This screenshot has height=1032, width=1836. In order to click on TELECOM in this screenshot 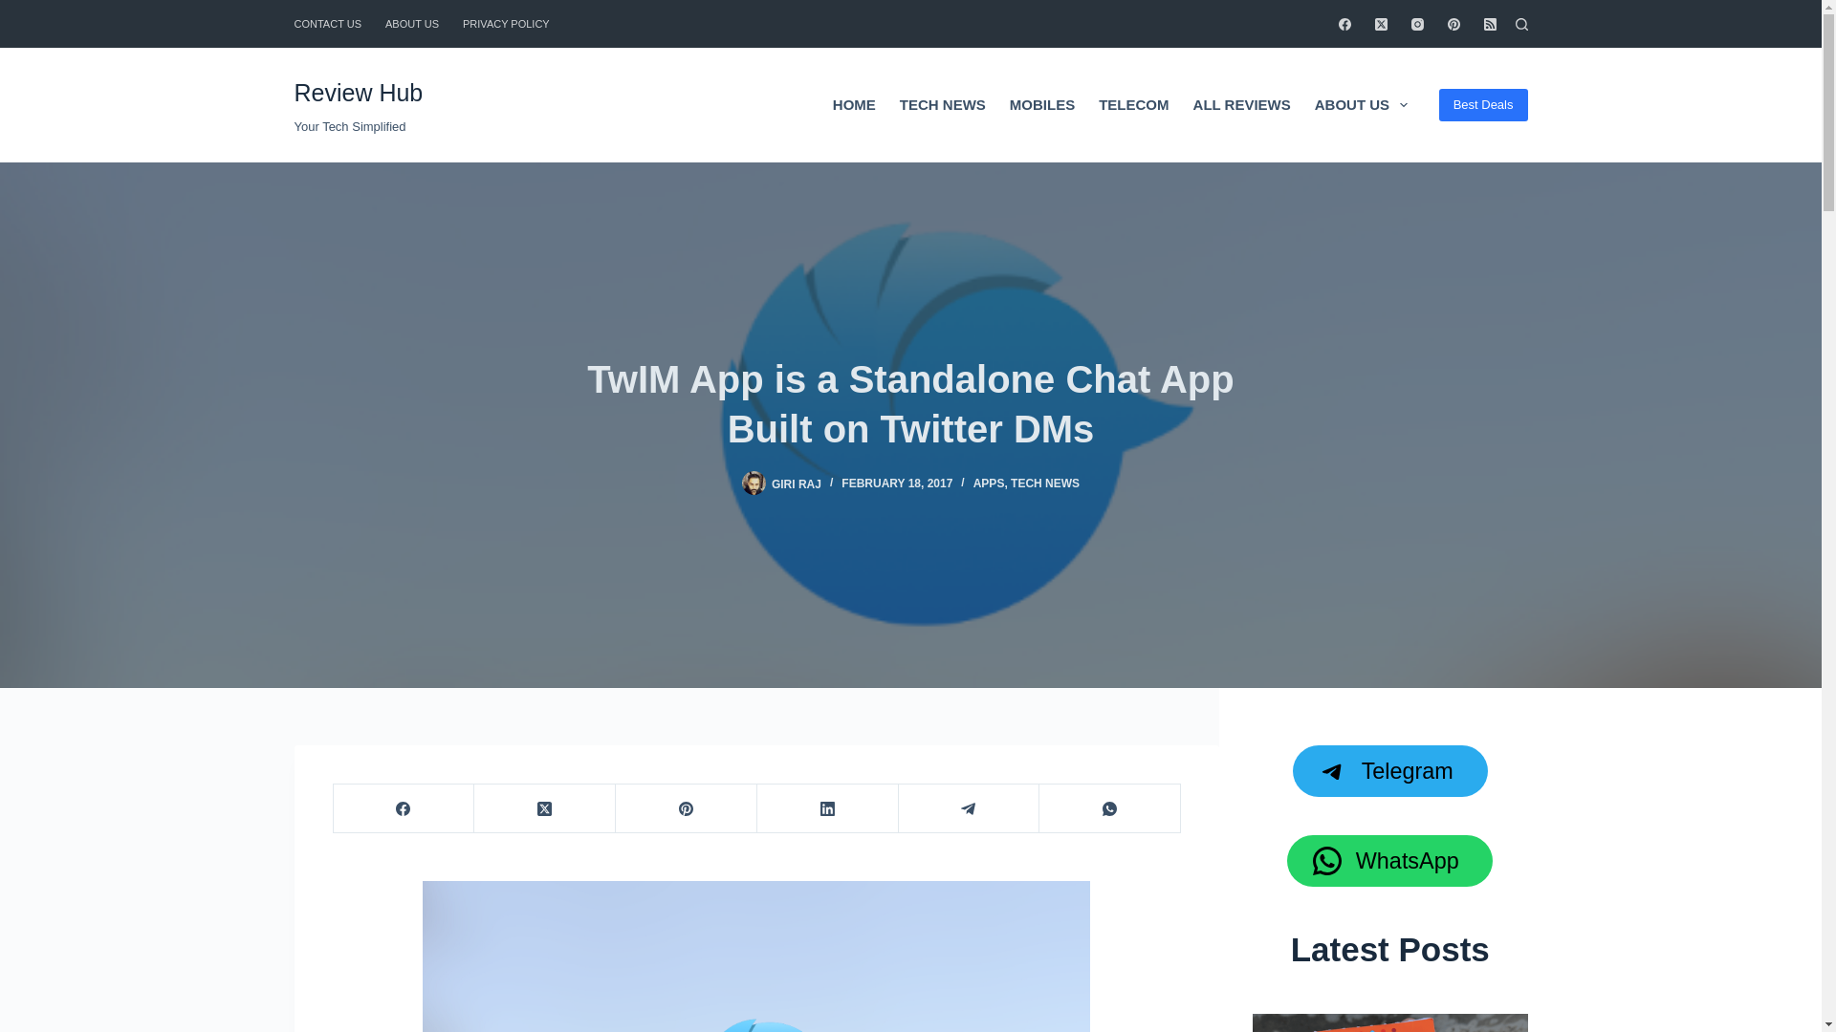, I will do `click(1133, 104)`.